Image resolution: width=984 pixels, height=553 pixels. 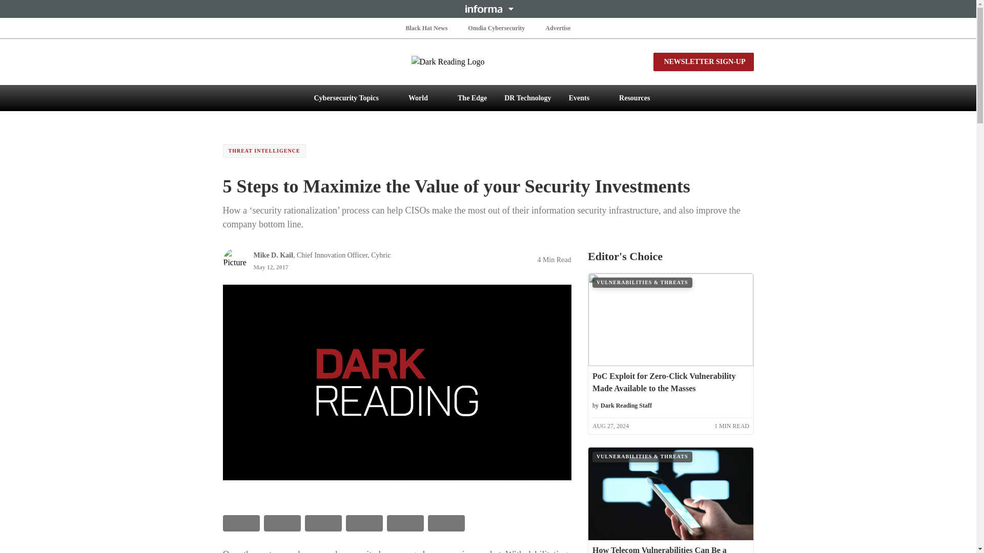 What do you see at coordinates (488, 61) in the screenshot?
I see `Dark Reading Logo` at bounding box center [488, 61].